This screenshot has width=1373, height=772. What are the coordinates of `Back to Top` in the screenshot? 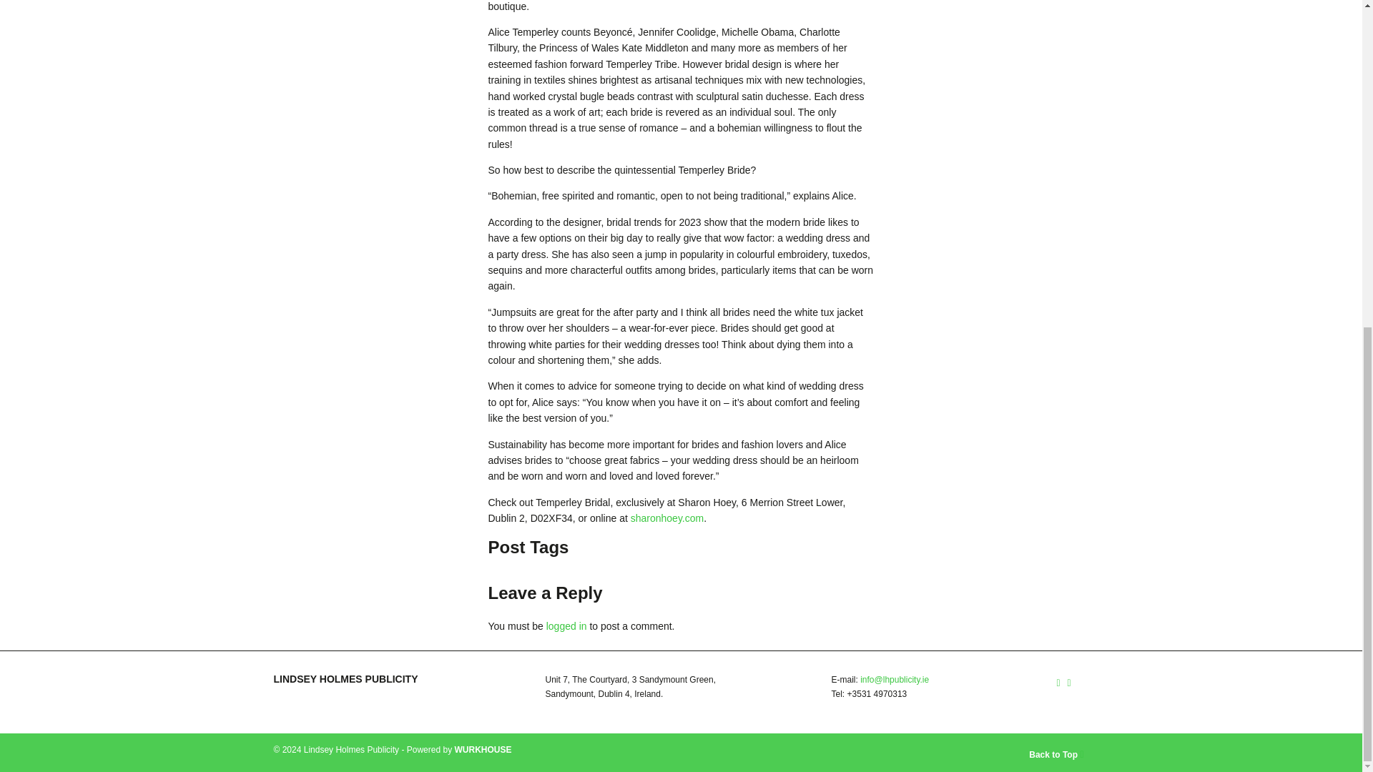 It's located at (895, 752).